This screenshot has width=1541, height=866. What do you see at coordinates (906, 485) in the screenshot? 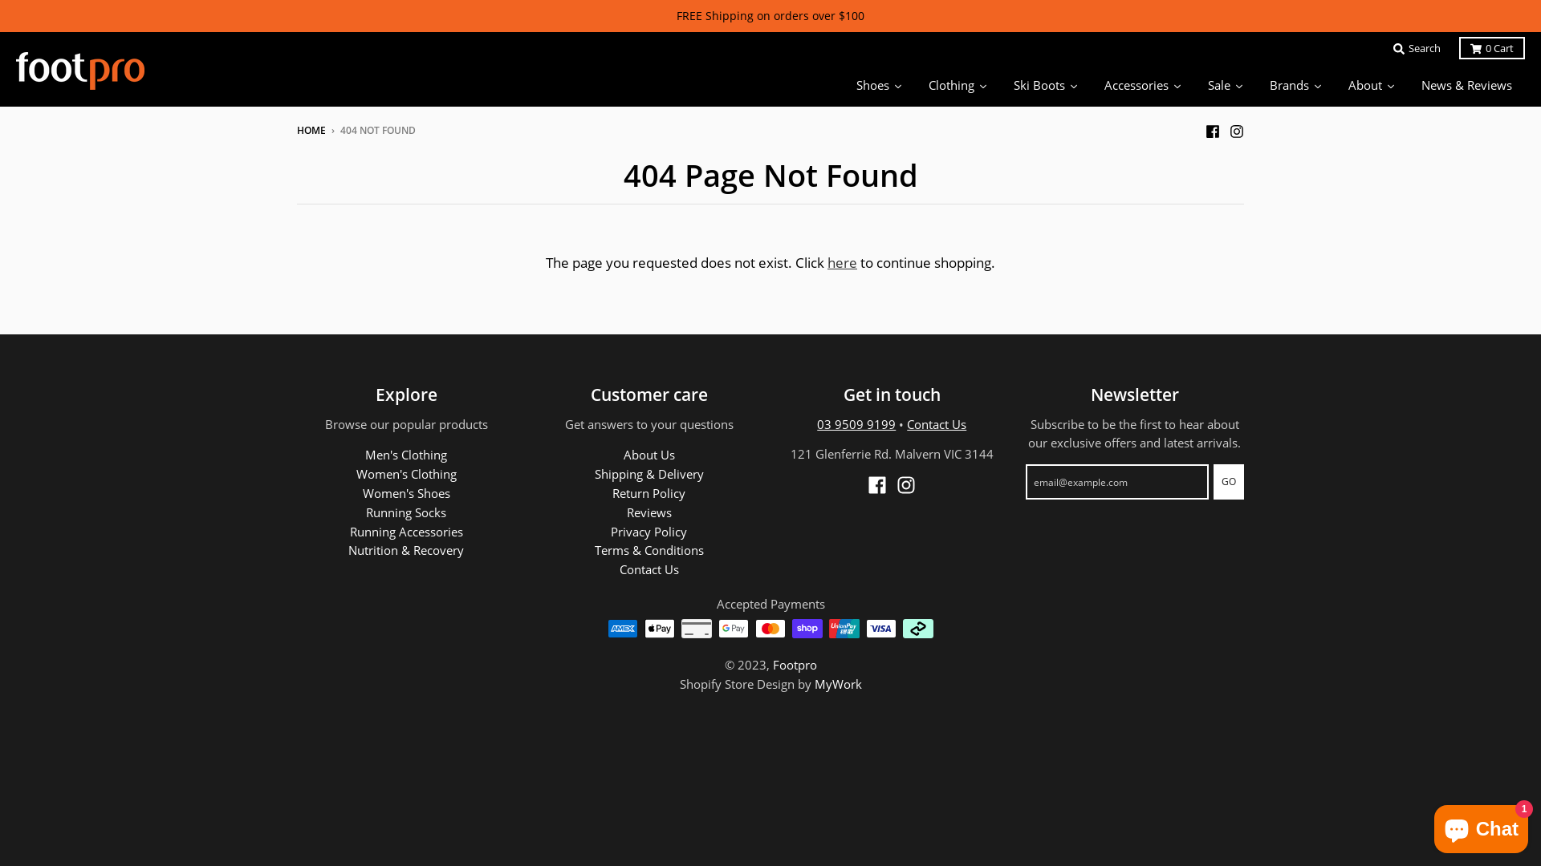
I see `Instagram - Footpro` at bounding box center [906, 485].